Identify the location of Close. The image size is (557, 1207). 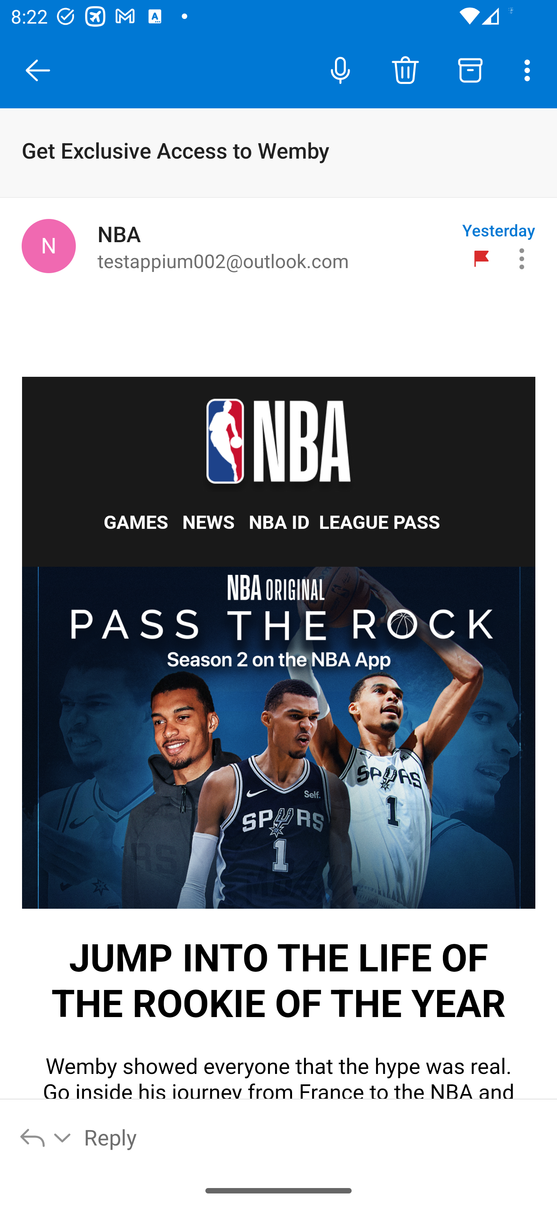
(38, 70).